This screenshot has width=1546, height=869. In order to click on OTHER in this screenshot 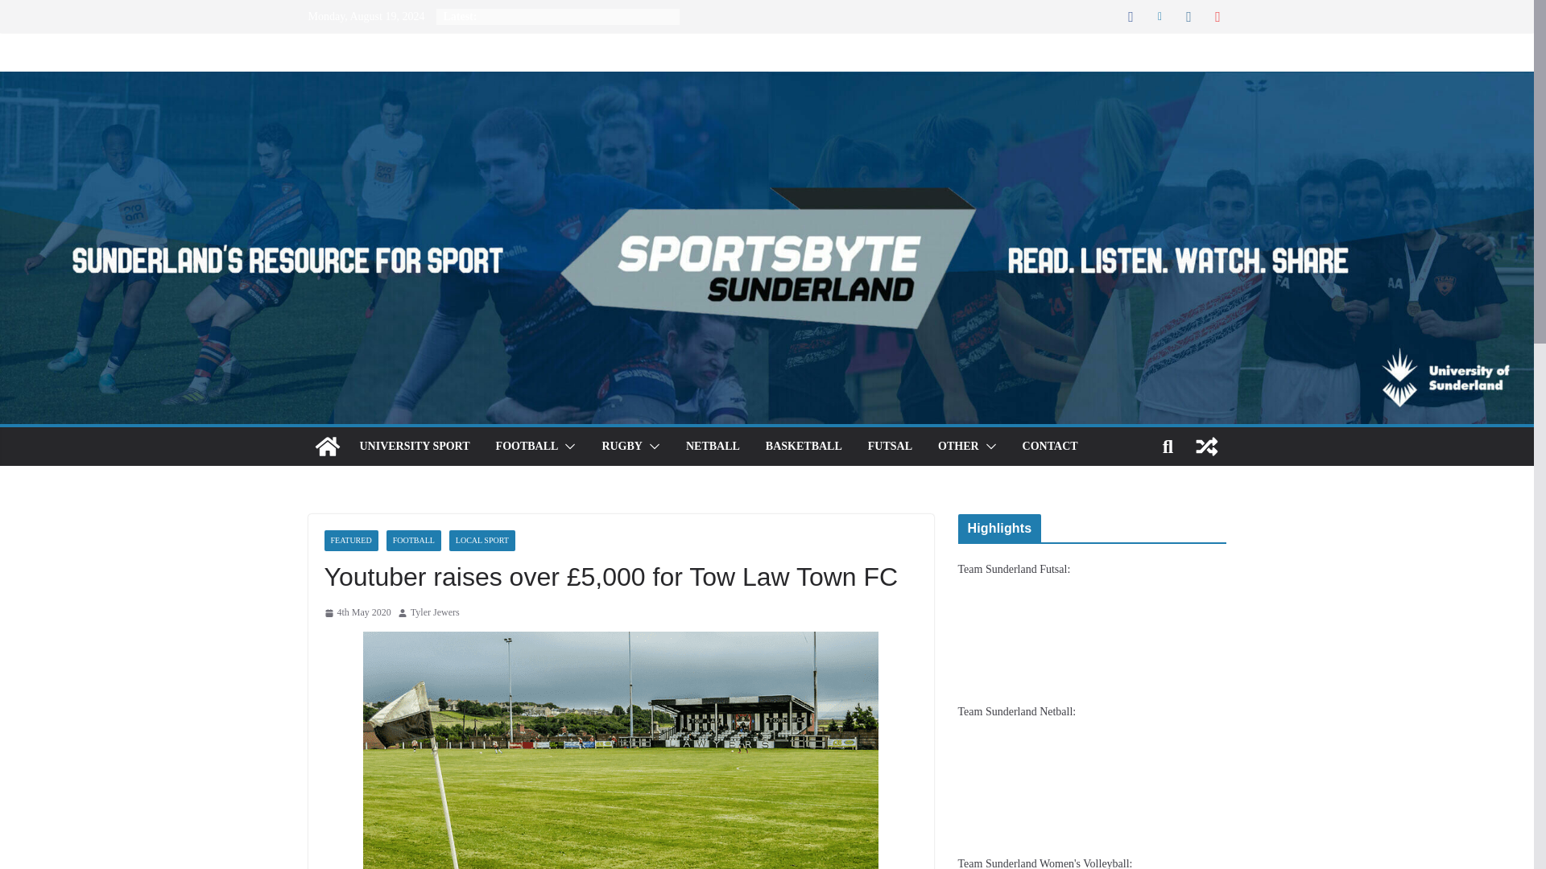, I will do `click(958, 447)`.